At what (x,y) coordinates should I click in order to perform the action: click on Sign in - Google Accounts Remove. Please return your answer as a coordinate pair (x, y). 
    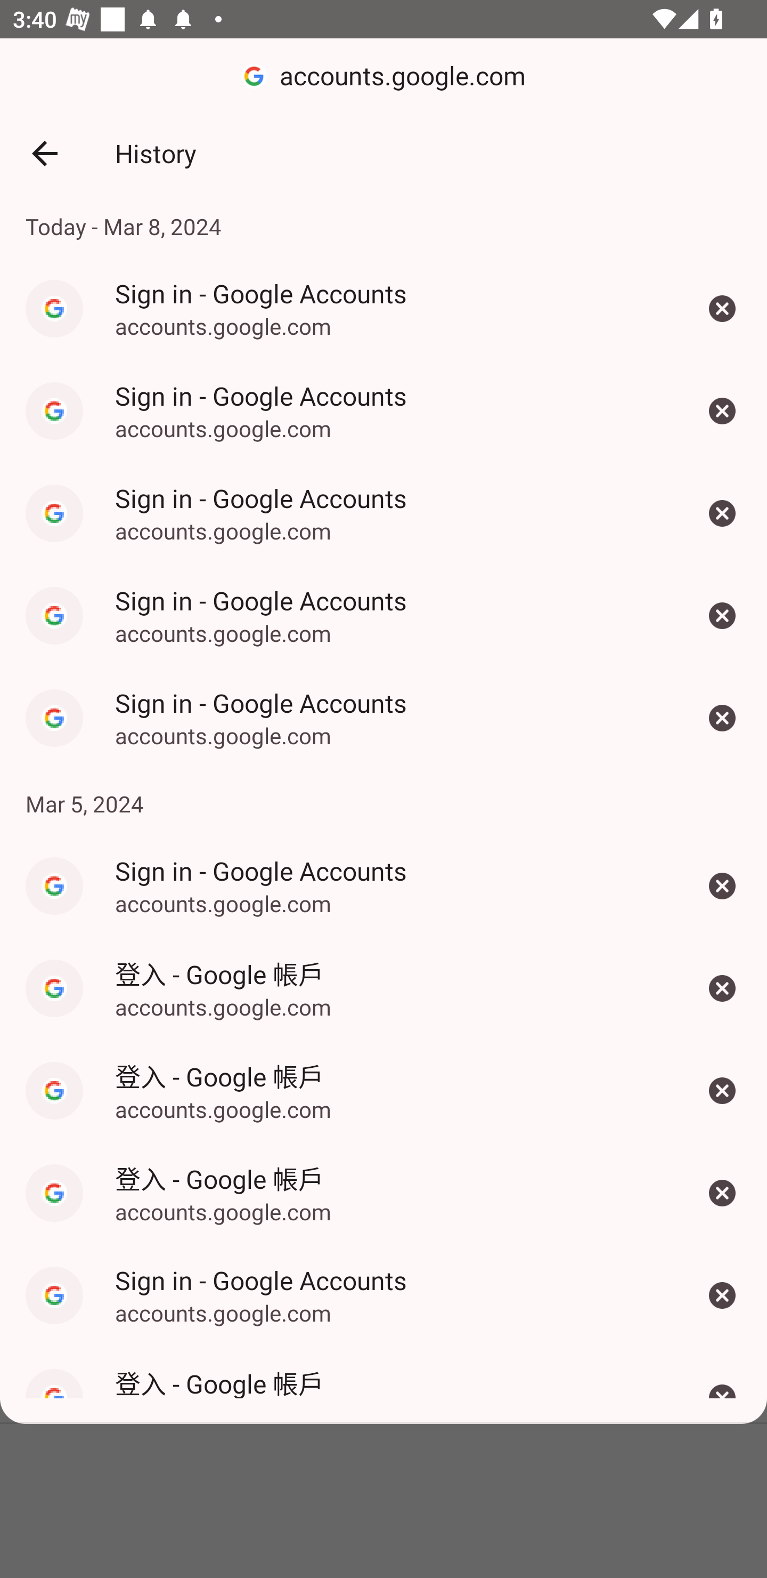
    Looking at the image, I should click on (722, 886).